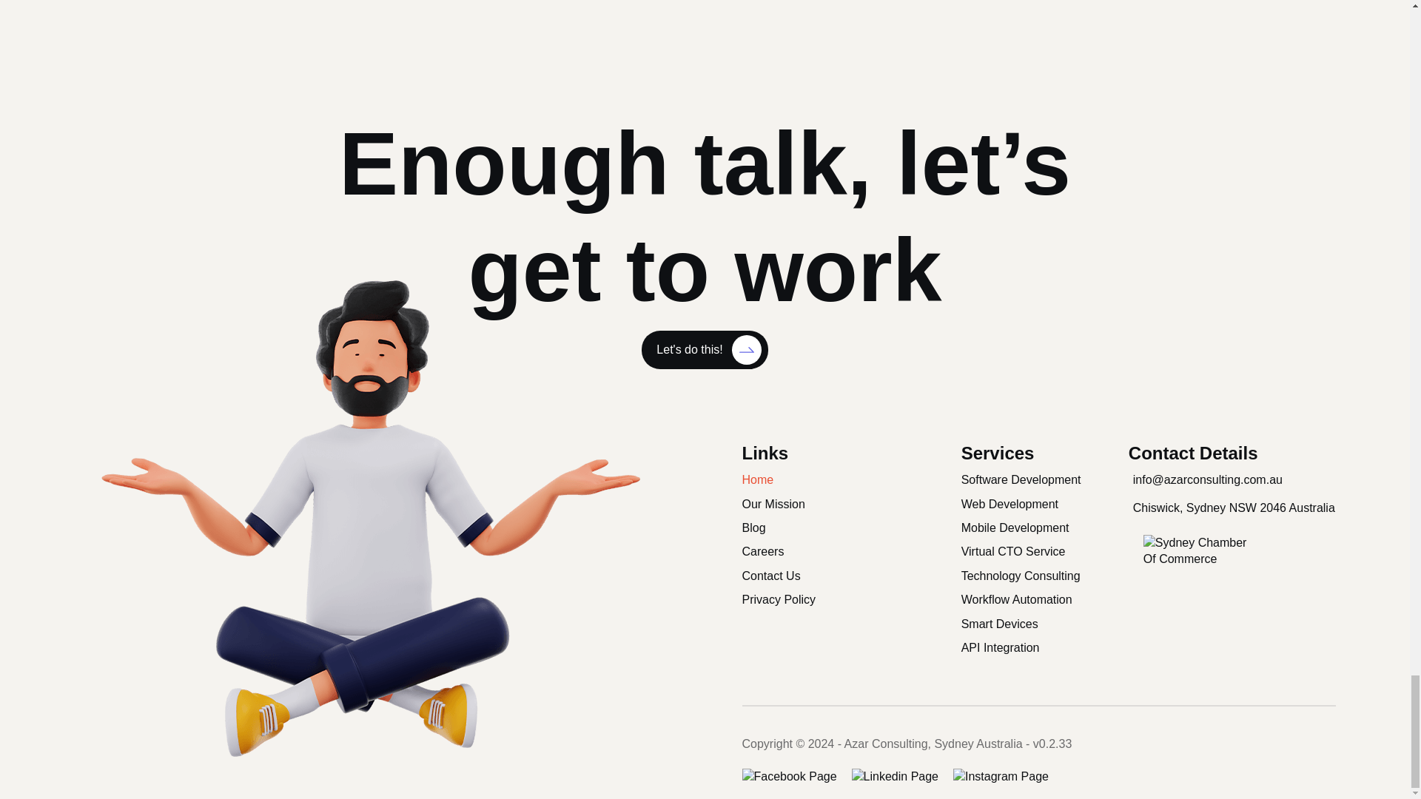  What do you see at coordinates (1039, 576) in the screenshot?
I see `Technology Consulting` at bounding box center [1039, 576].